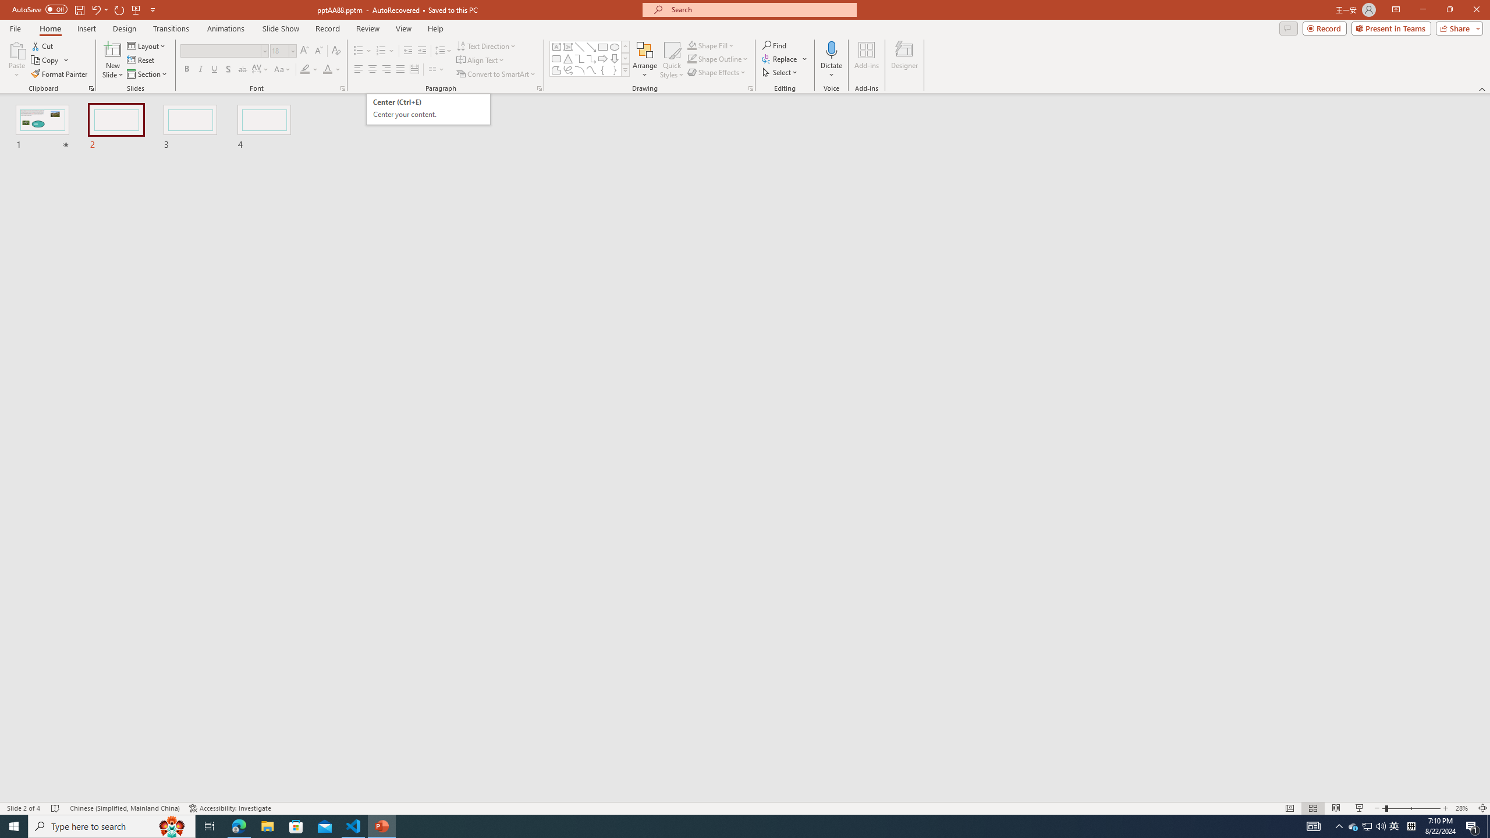  What do you see at coordinates (283, 51) in the screenshot?
I see `Font Size` at bounding box center [283, 51].